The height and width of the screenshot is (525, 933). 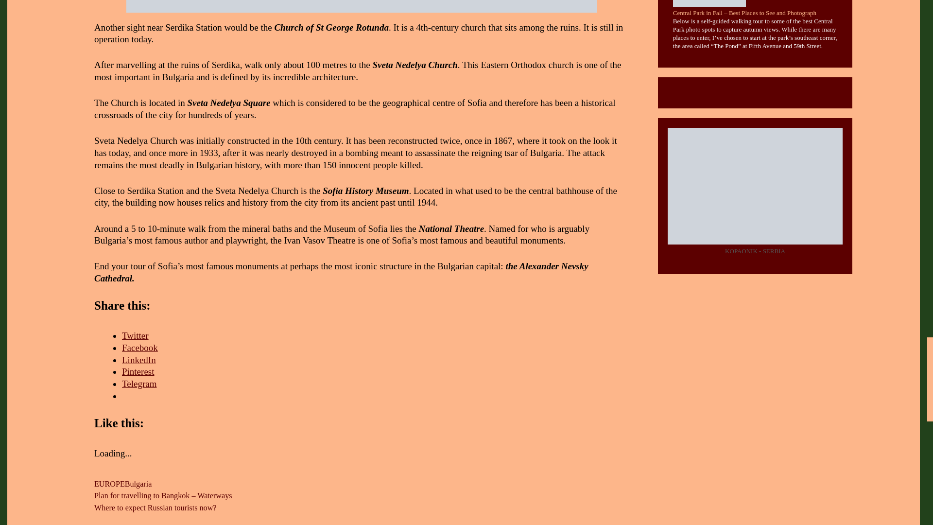 What do you see at coordinates (135, 335) in the screenshot?
I see `Twitter` at bounding box center [135, 335].